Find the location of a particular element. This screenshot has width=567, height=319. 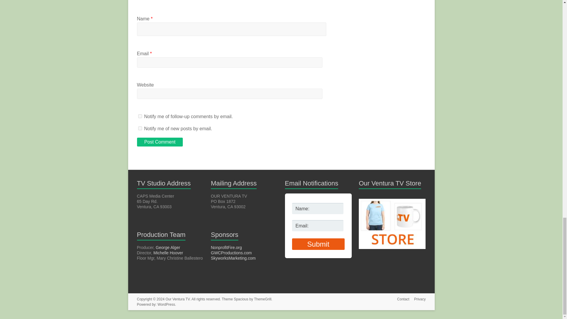

Name: is located at coordinates (318, 208).